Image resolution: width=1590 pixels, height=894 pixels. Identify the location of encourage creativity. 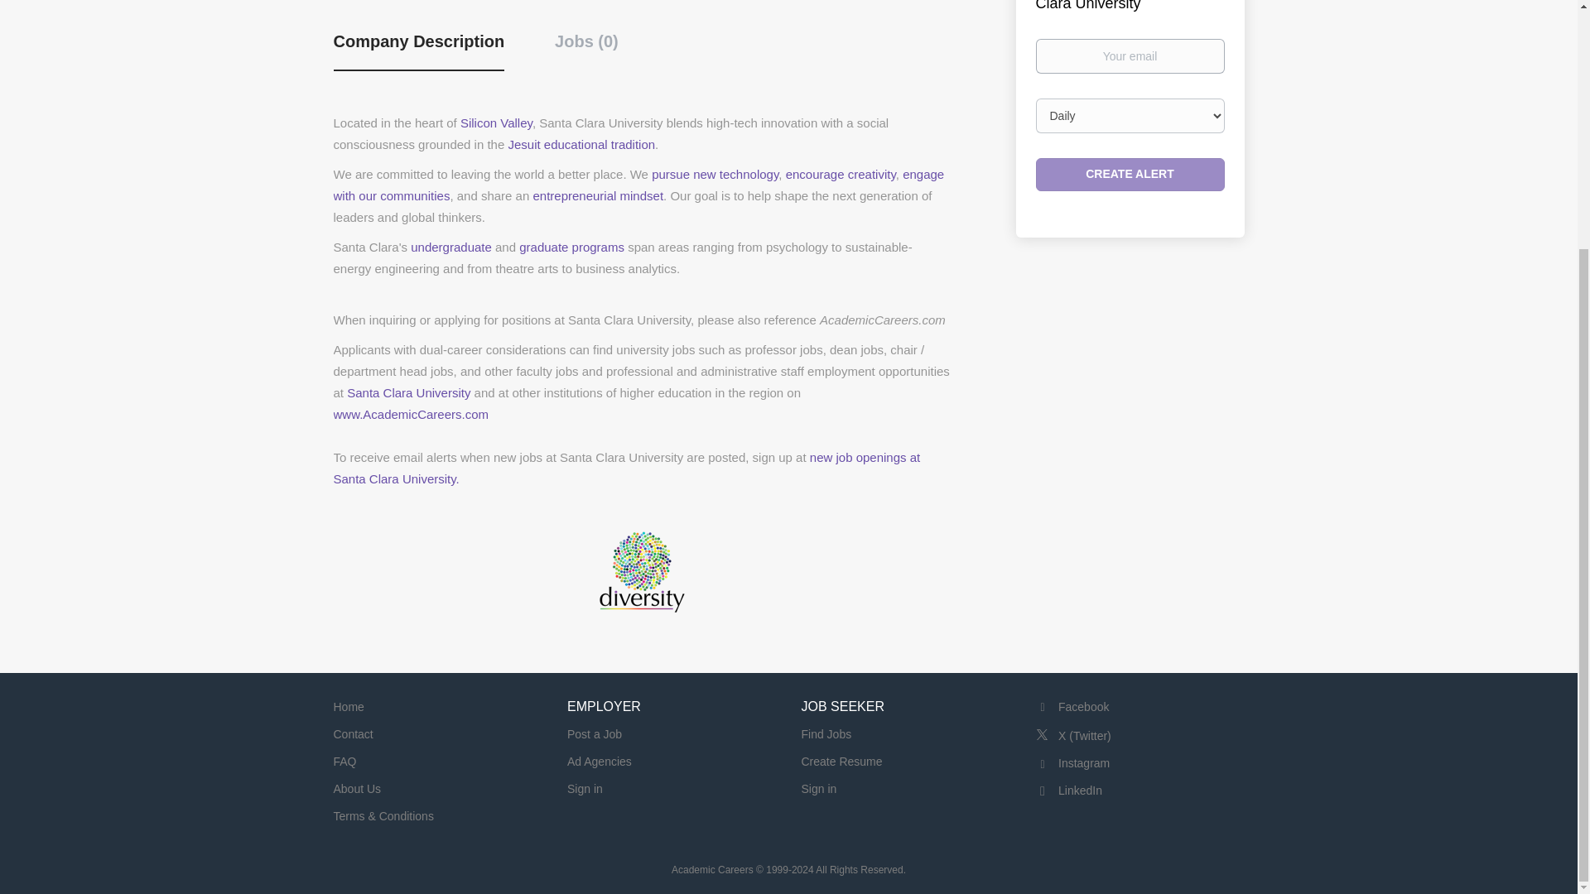
(841, 174).